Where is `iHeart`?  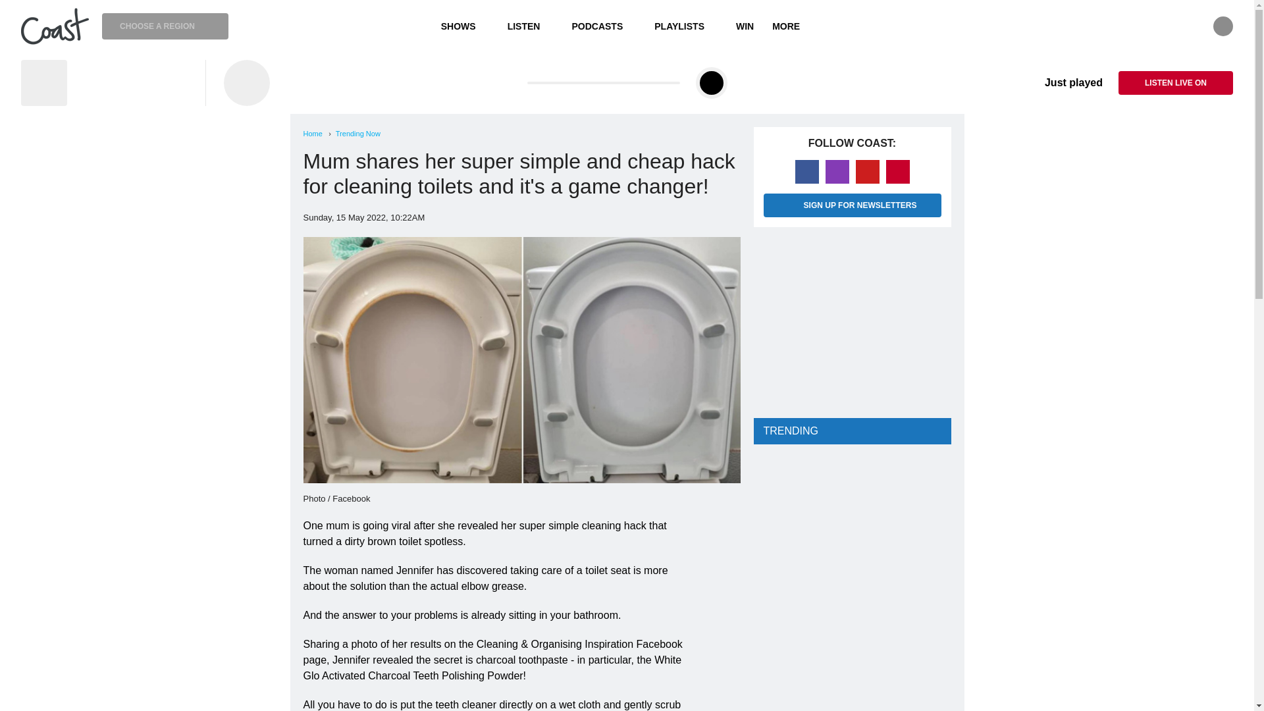
iHeart is located at coordinates (898, 171).